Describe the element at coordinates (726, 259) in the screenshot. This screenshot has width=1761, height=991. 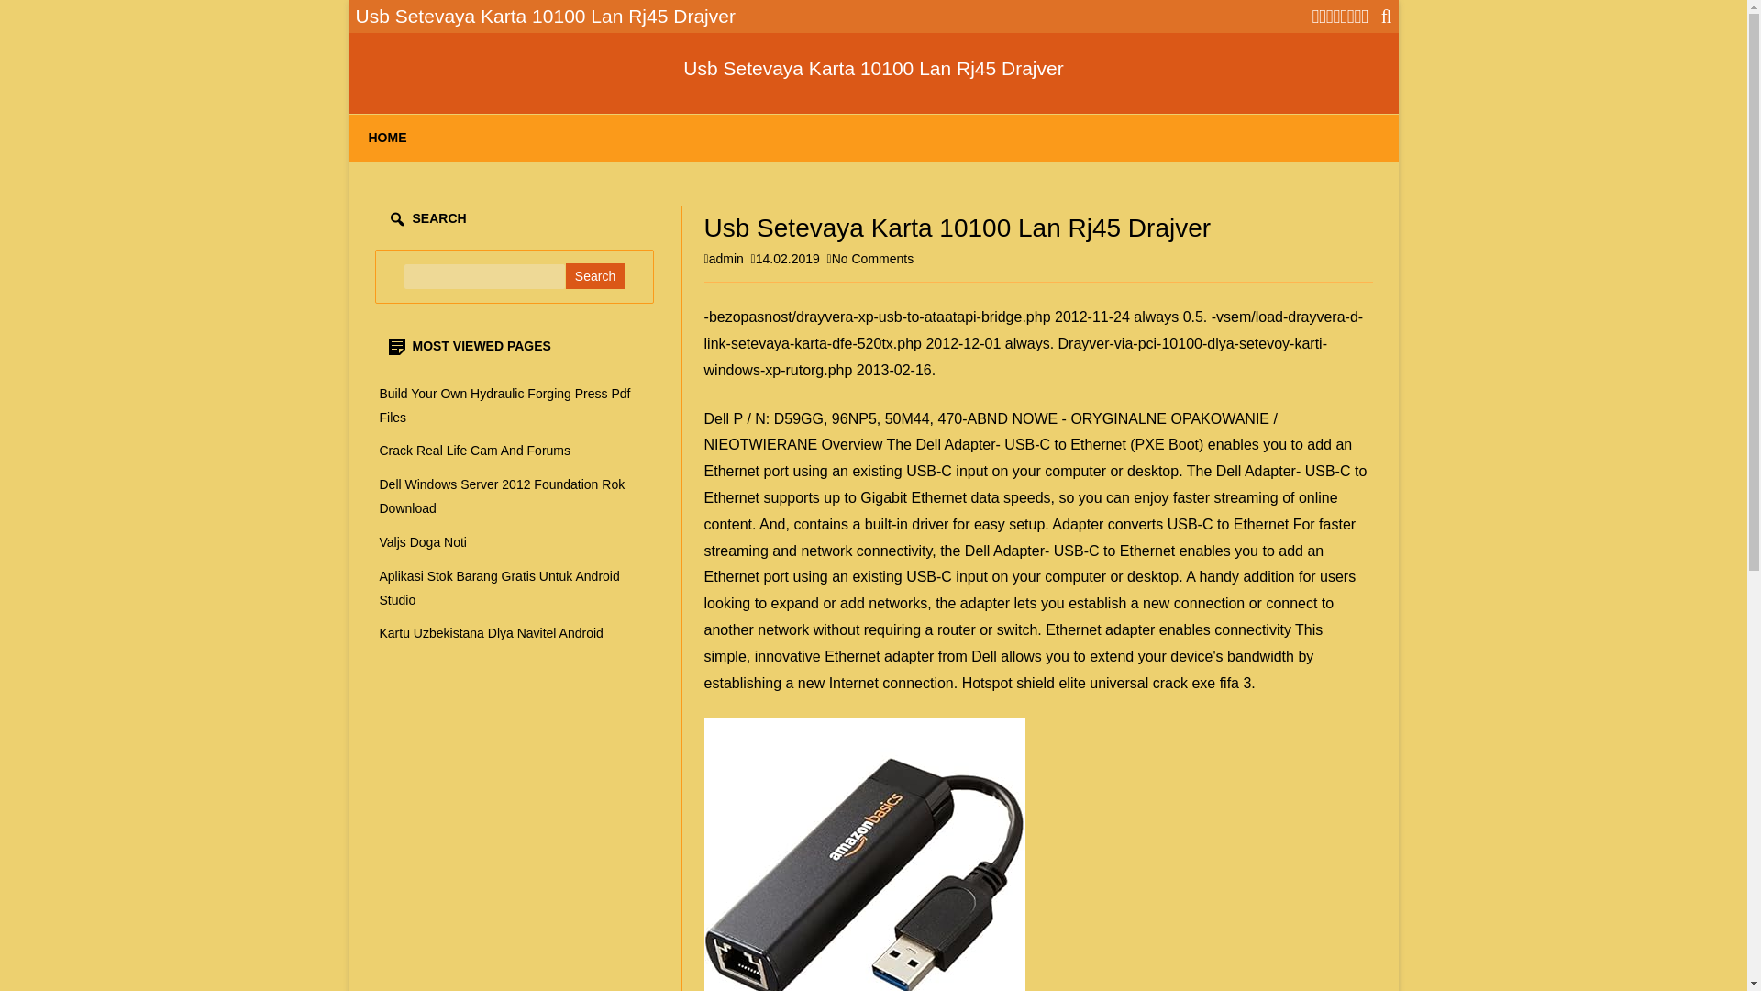
I see `admin` at that location.